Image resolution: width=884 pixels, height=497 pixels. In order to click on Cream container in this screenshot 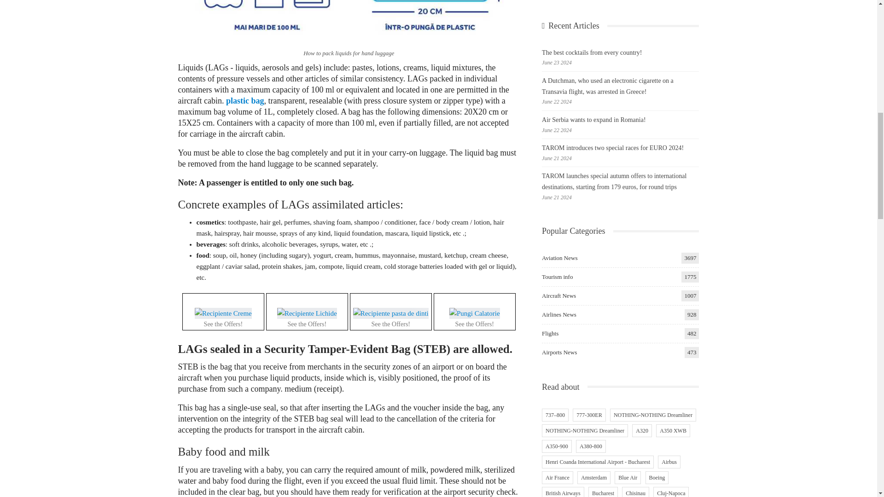, I will do `click(223, 313)`.